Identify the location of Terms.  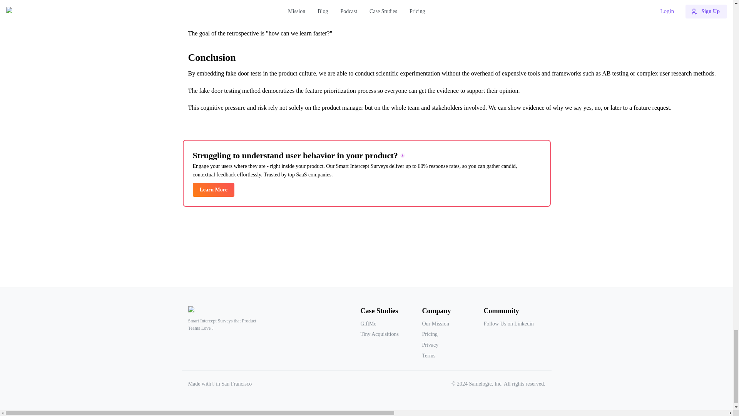
(453, 356).